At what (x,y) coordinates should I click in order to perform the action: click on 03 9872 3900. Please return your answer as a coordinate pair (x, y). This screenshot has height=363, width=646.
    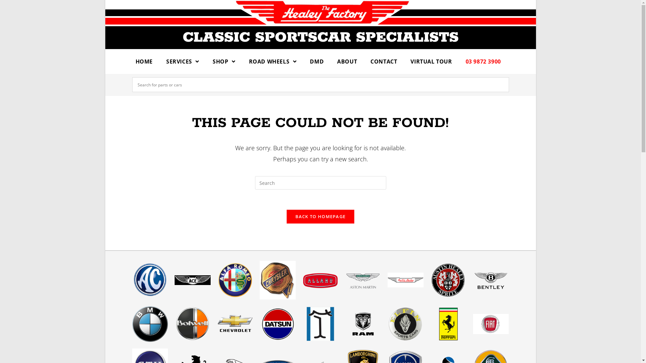
    Looking at the image, I should click on (483, 62).